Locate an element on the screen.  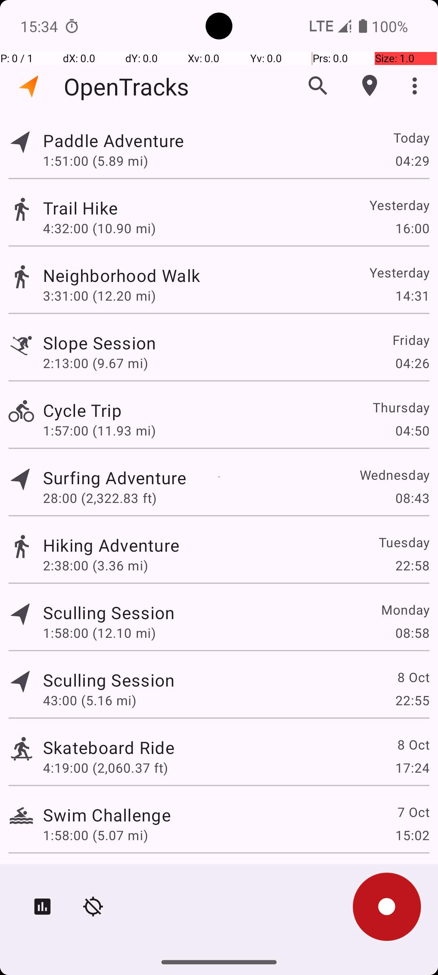
4:19:00 (2,060.37 ft) is located at coordinates (105, 768).